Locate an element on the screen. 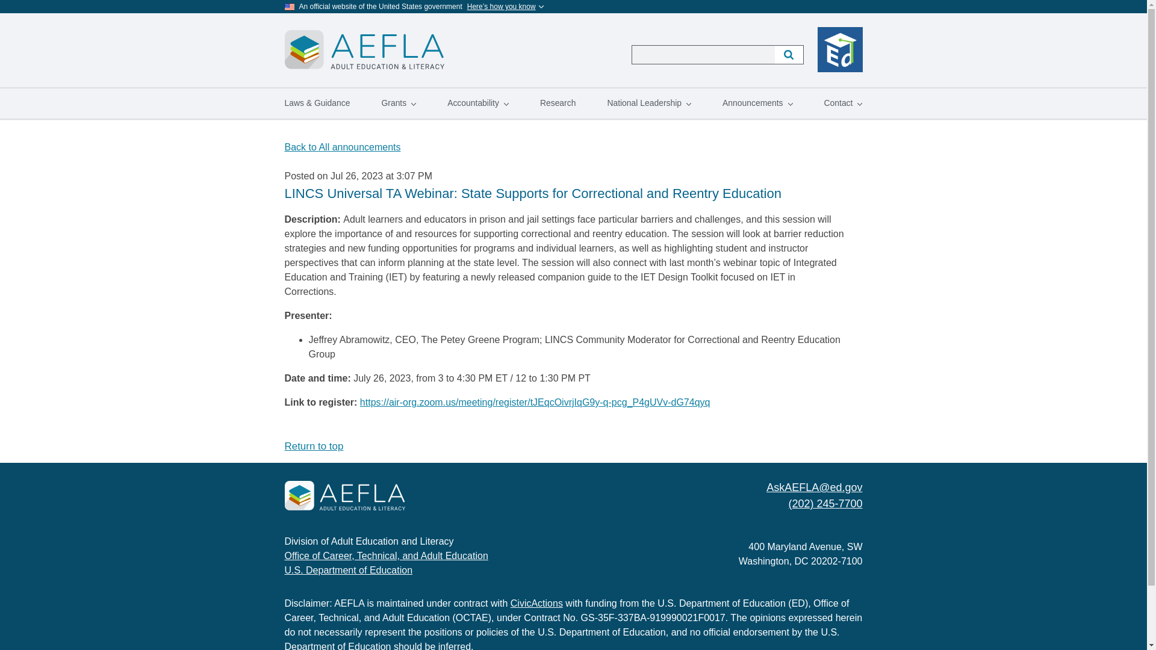 The image size is (1156, 650). ed.gov is located at coordinates (839, 49).